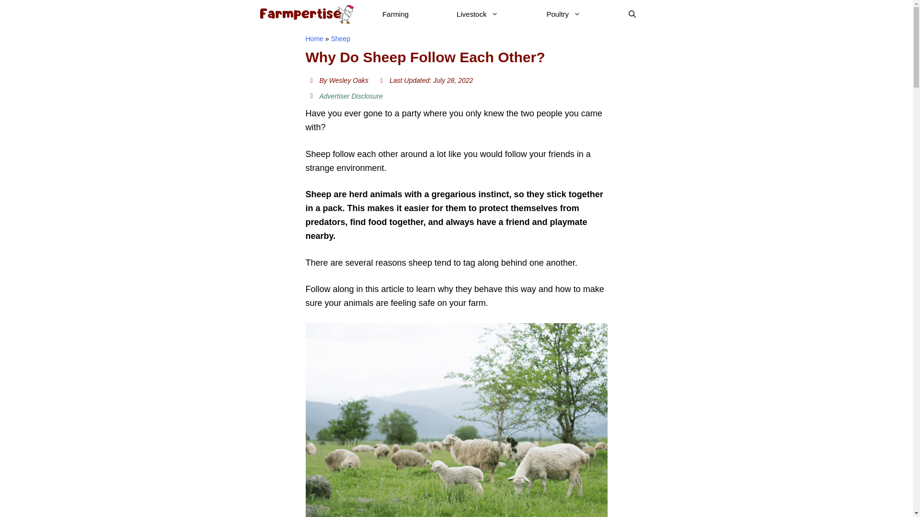  I want to click on Sheep, so click(340, 38).